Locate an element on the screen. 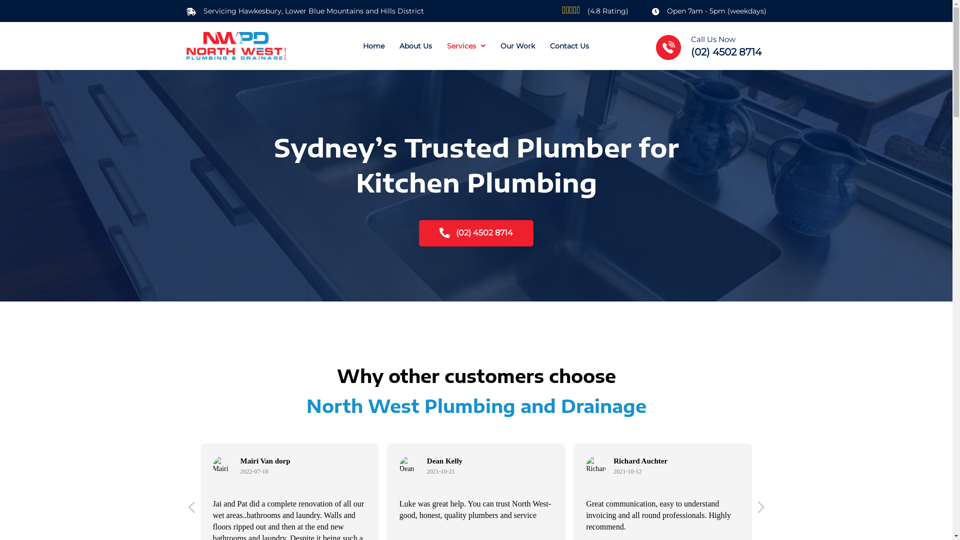  Contact Us is located at coordinates (569, 46).